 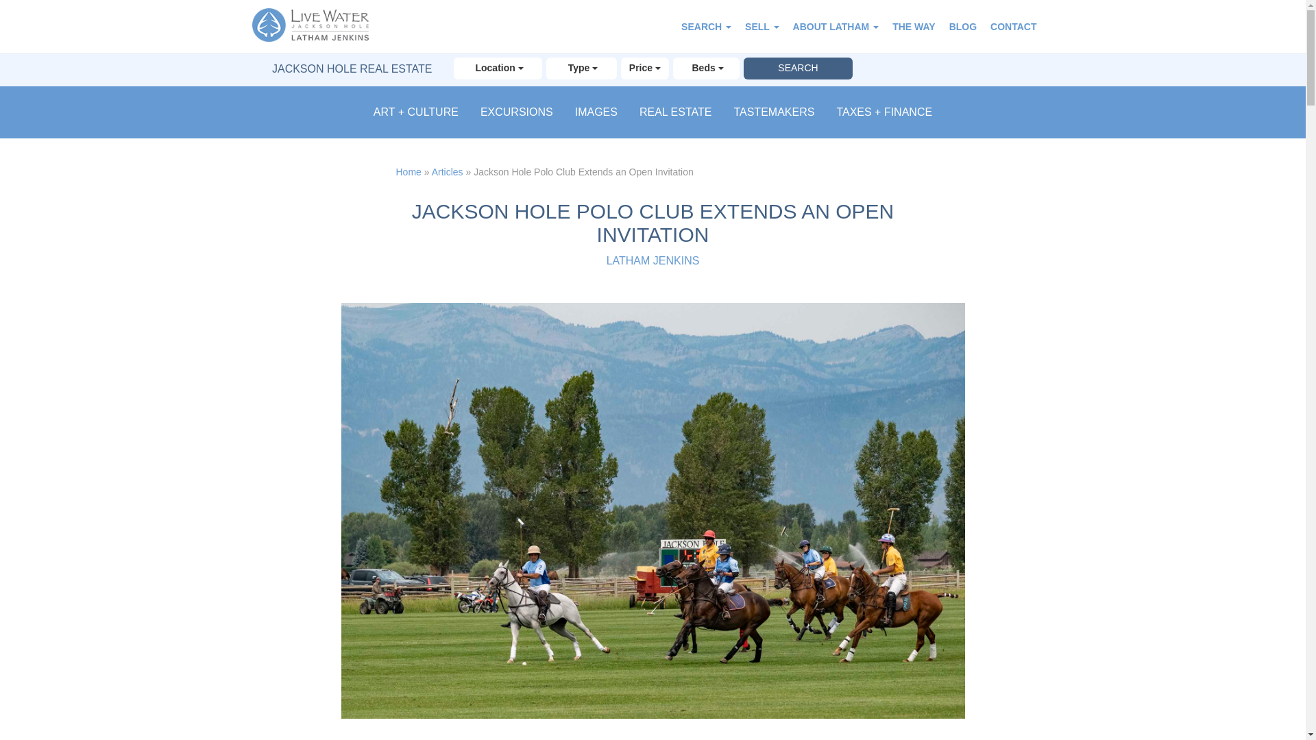 I want to click on Articles, so click(x=447, y=172).